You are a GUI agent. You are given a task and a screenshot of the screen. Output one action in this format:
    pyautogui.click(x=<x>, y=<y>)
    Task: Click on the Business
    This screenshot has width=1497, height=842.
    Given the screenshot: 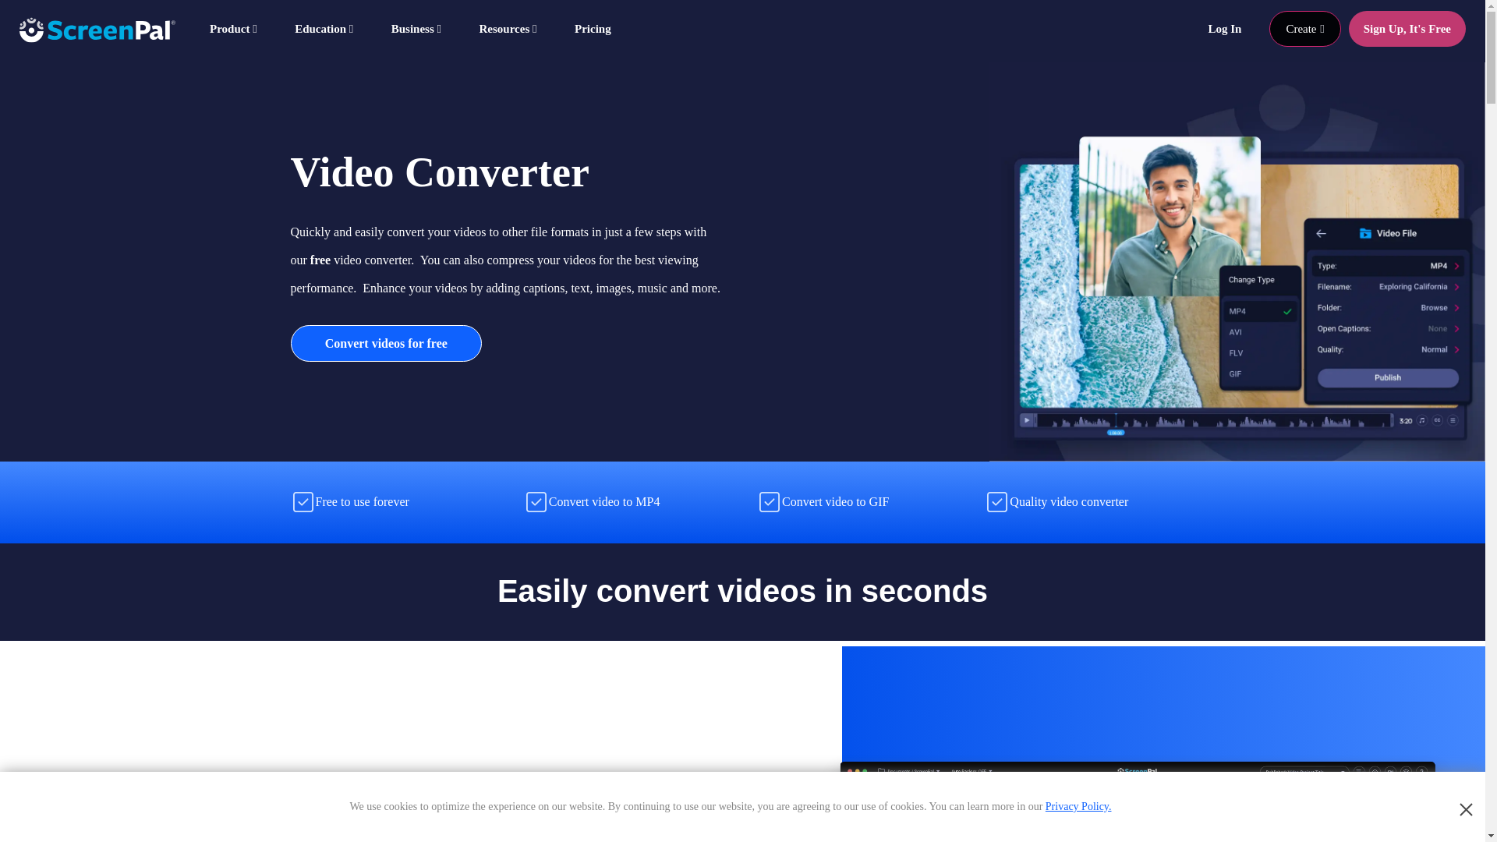 What is the action you would take?
    pyautogui.click(x=418, y=29)
    